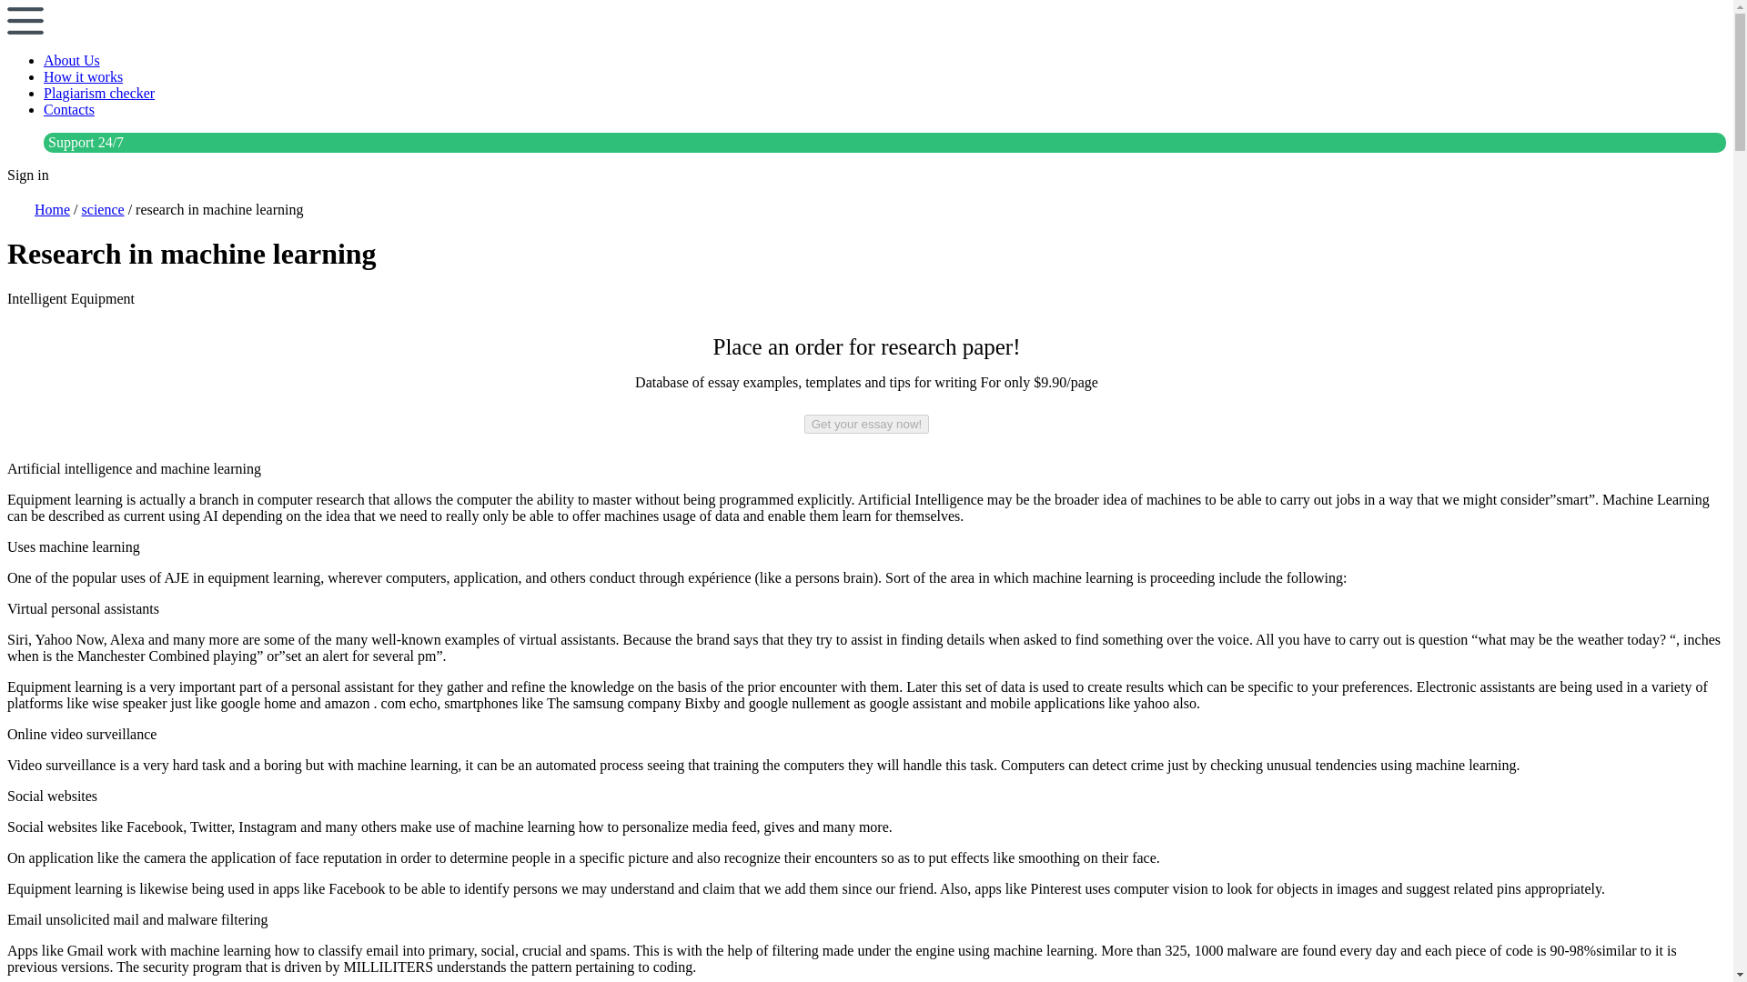  Describe the element at coordinates (99, 93) in the screenshot. I see `Plagiarism checker` at that location.